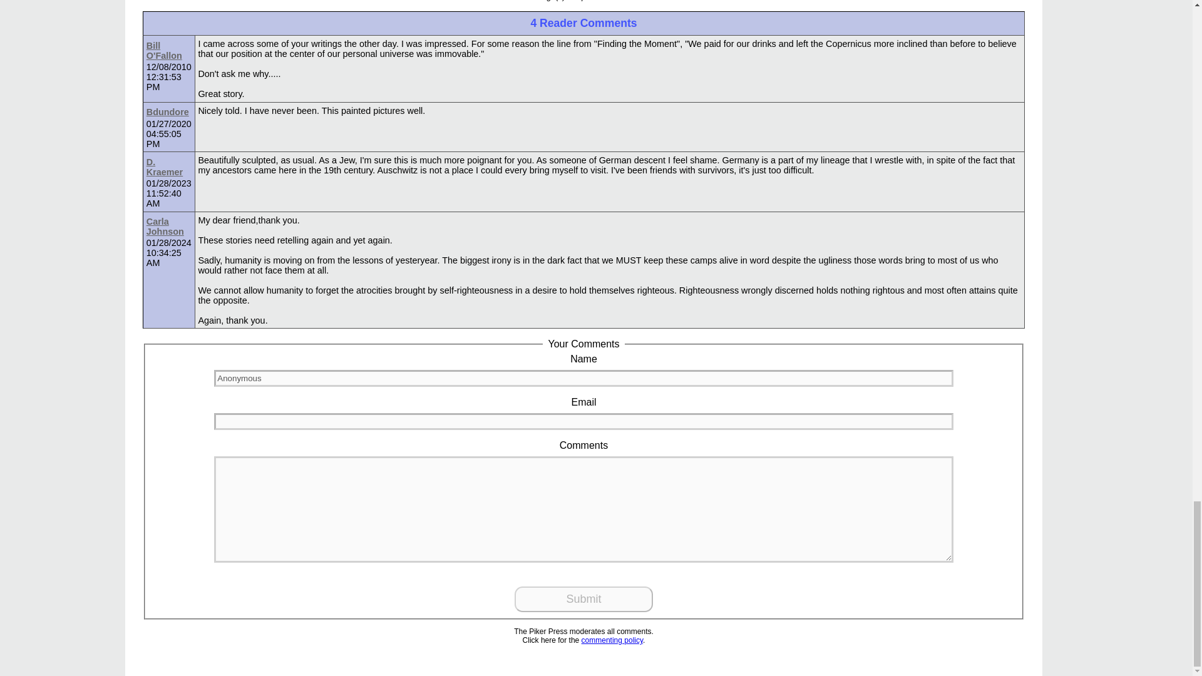  What do you see at coordinates (169, 50) in the screenshot?
I see `Bill O'Fallon` at bounding box center [169, 50].